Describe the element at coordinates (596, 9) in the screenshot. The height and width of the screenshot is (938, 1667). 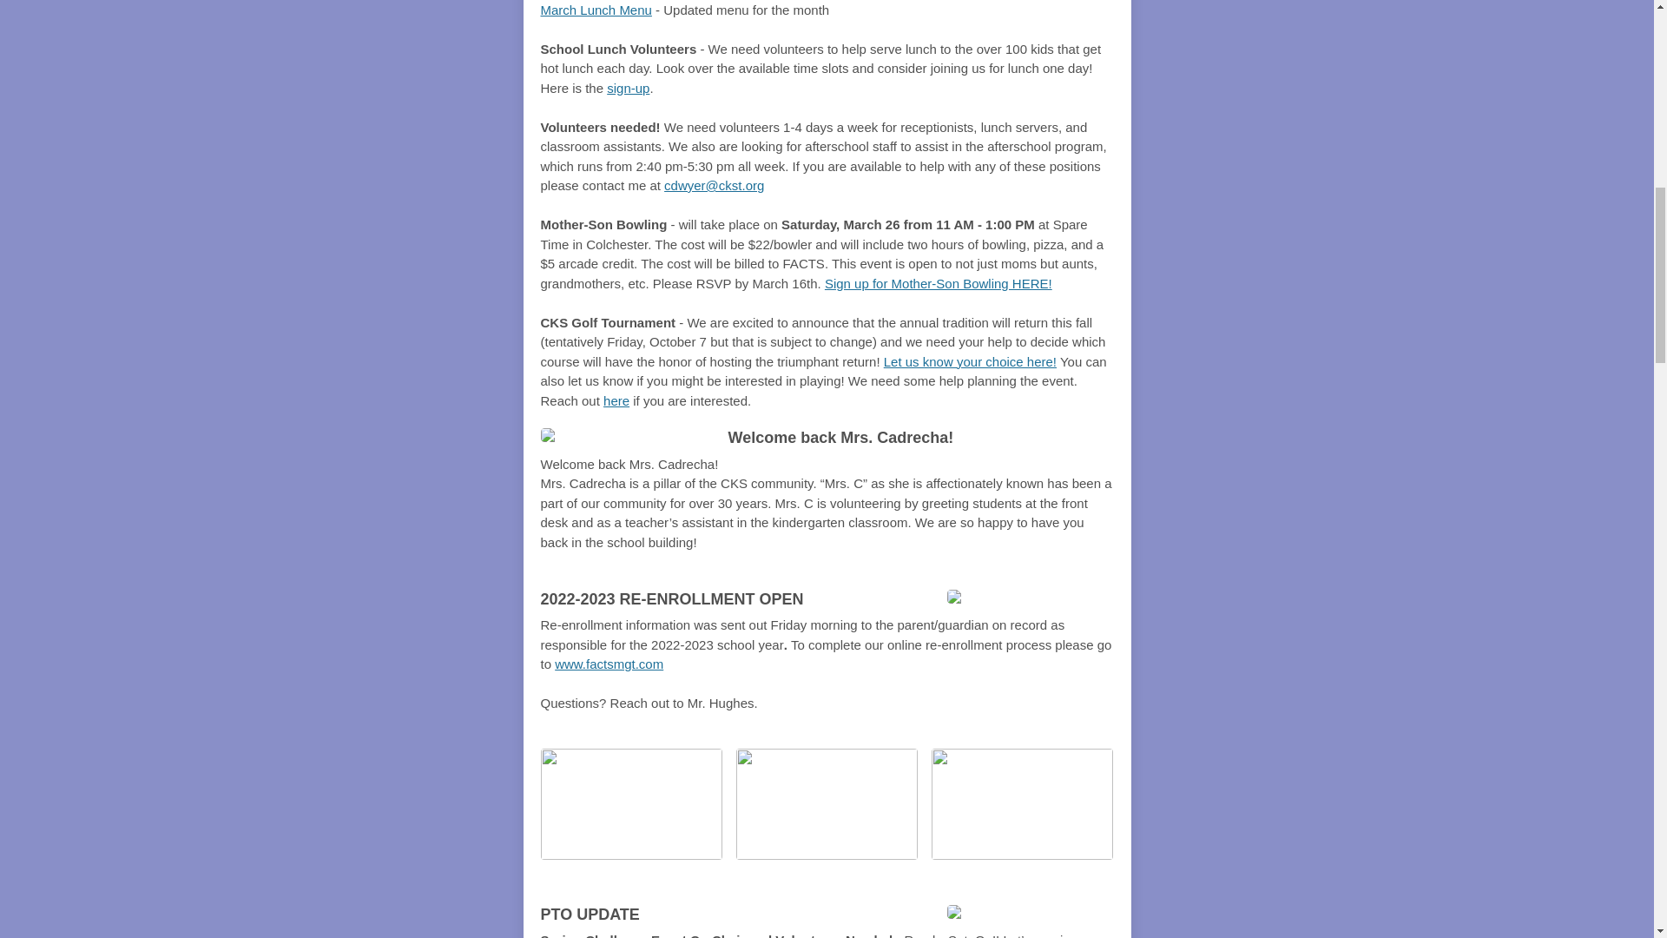
I see `March Lunch Menu` at that location.